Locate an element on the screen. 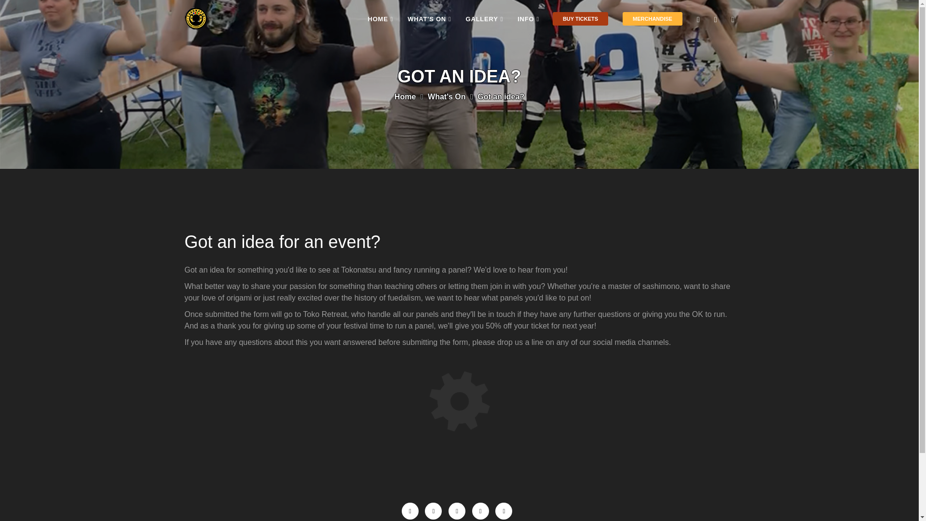 Image resolution: width=926 pixels, height=521 pixels. INFO is located at coordinates (528, 19).